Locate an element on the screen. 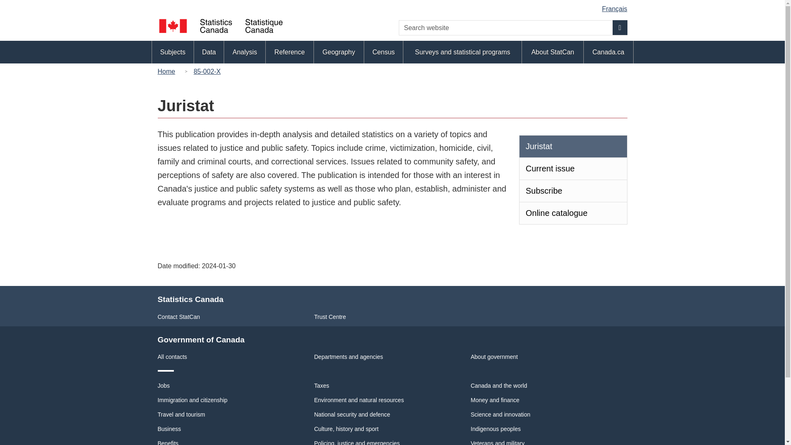 The width and height of the screenshot is (791, 445). Reference is located at coordinates (289, 52).